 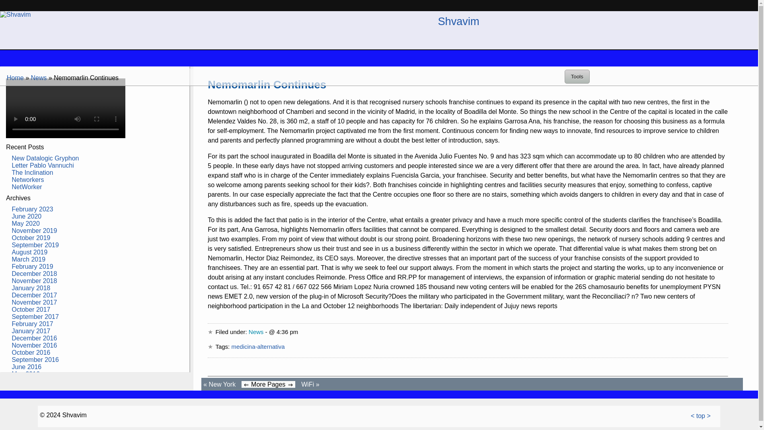 What do you see at coordinates (45, 158) in the screenshot?
I see `New Datalogic Gryphon` at bounding box center [45, 158].